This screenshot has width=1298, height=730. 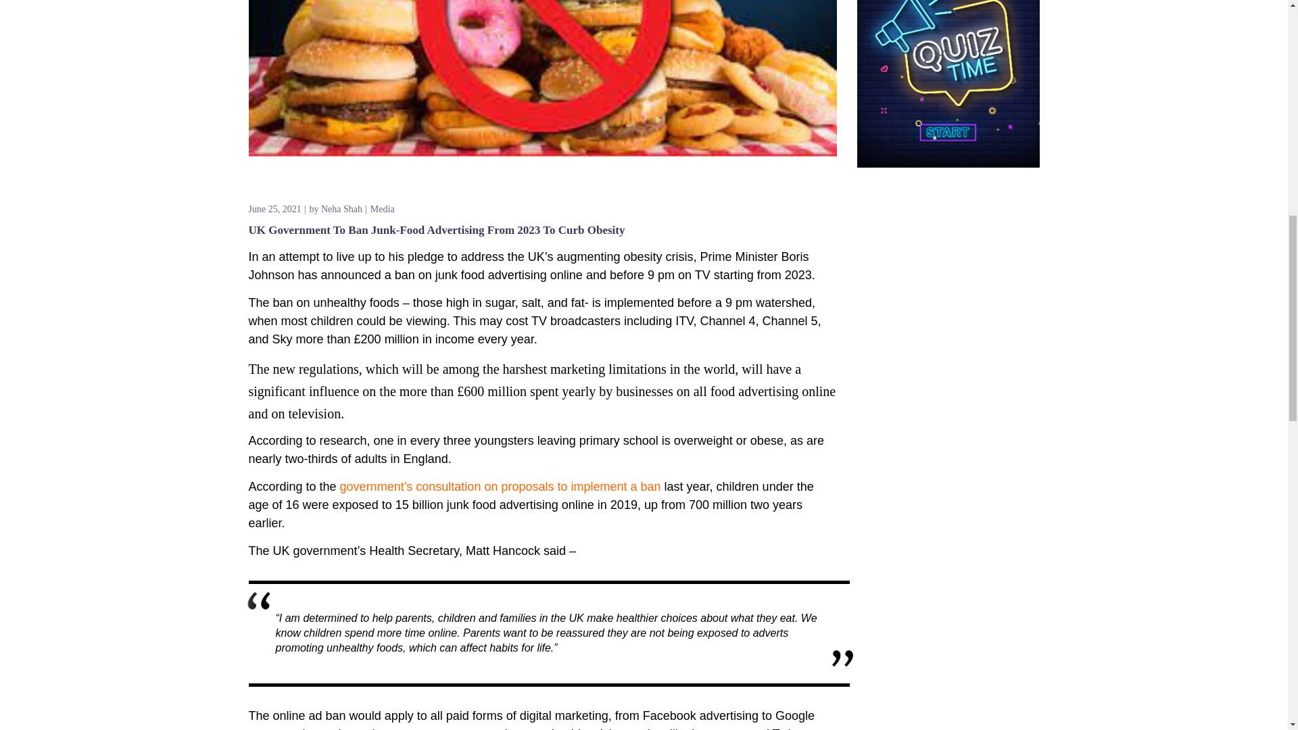 What do you see at coordinates (341, 208) in the screenshot?
I see `Neha Shah` at bounding box center [341, 208].